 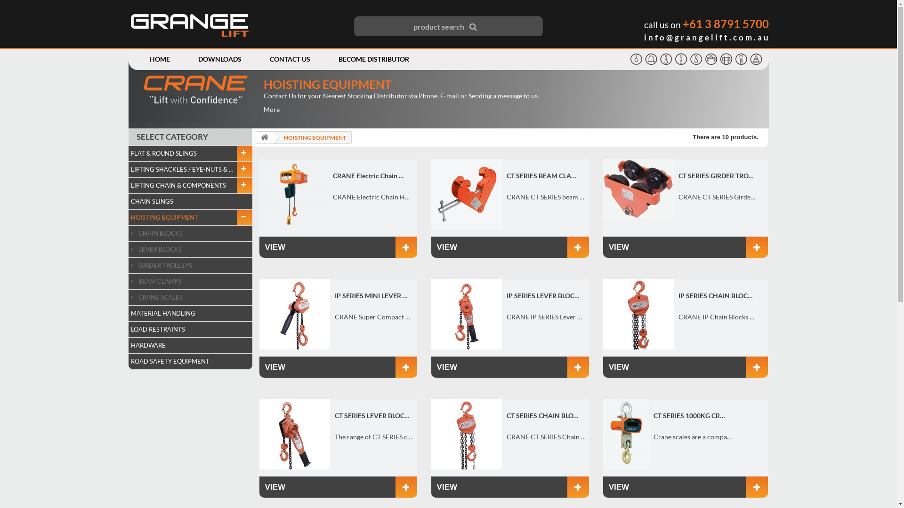 What do you see at coordinates (190, 346) in the screenshot?
I see `HARDWARE` at bounding box center [190, 346].